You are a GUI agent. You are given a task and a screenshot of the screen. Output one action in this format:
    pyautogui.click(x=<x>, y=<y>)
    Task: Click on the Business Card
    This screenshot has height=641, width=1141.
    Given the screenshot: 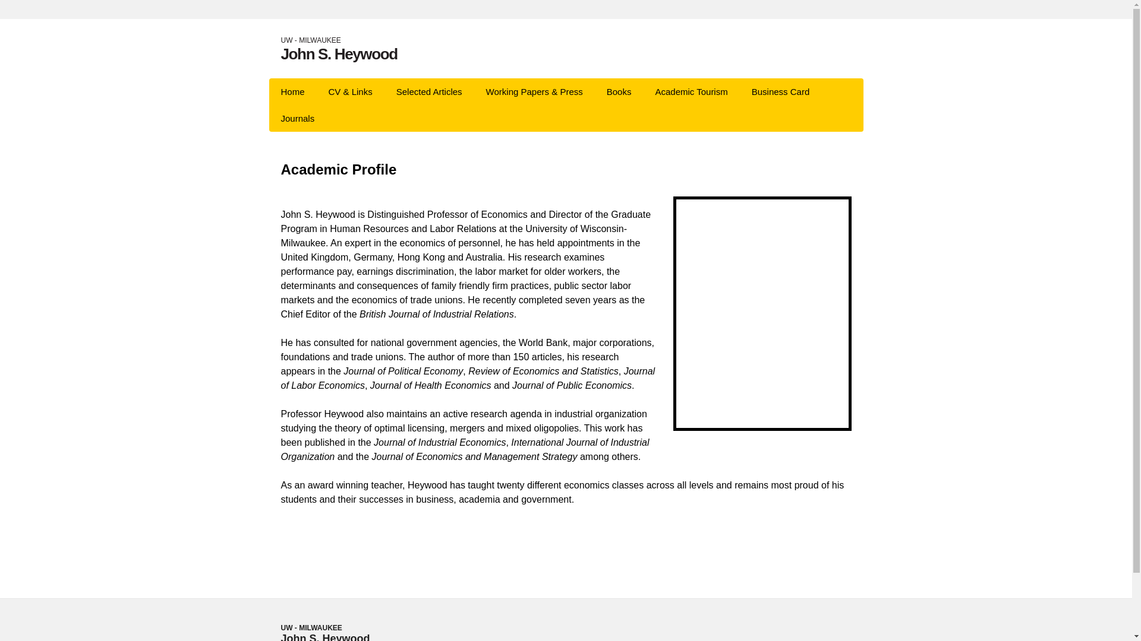 What is the action you would take?
    pyautogui.click(x=339, y=52)
    